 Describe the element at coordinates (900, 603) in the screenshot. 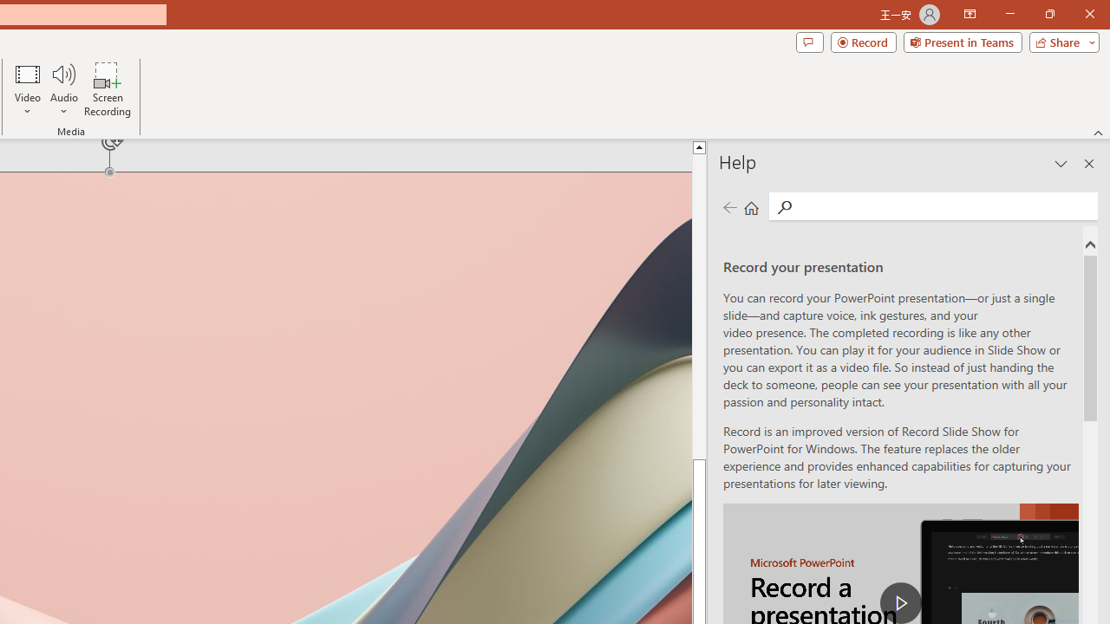

I see `play Record a Presentation` at that location.